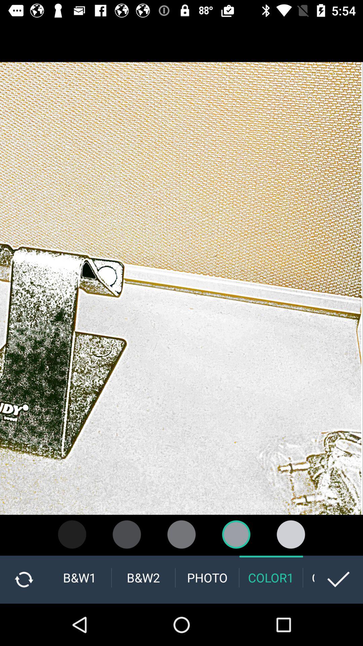 The width and height of the screenshot is (363, 646). Describe the element at coordinates (207, 577) in the screenshot. I see `go to photo` at that location.